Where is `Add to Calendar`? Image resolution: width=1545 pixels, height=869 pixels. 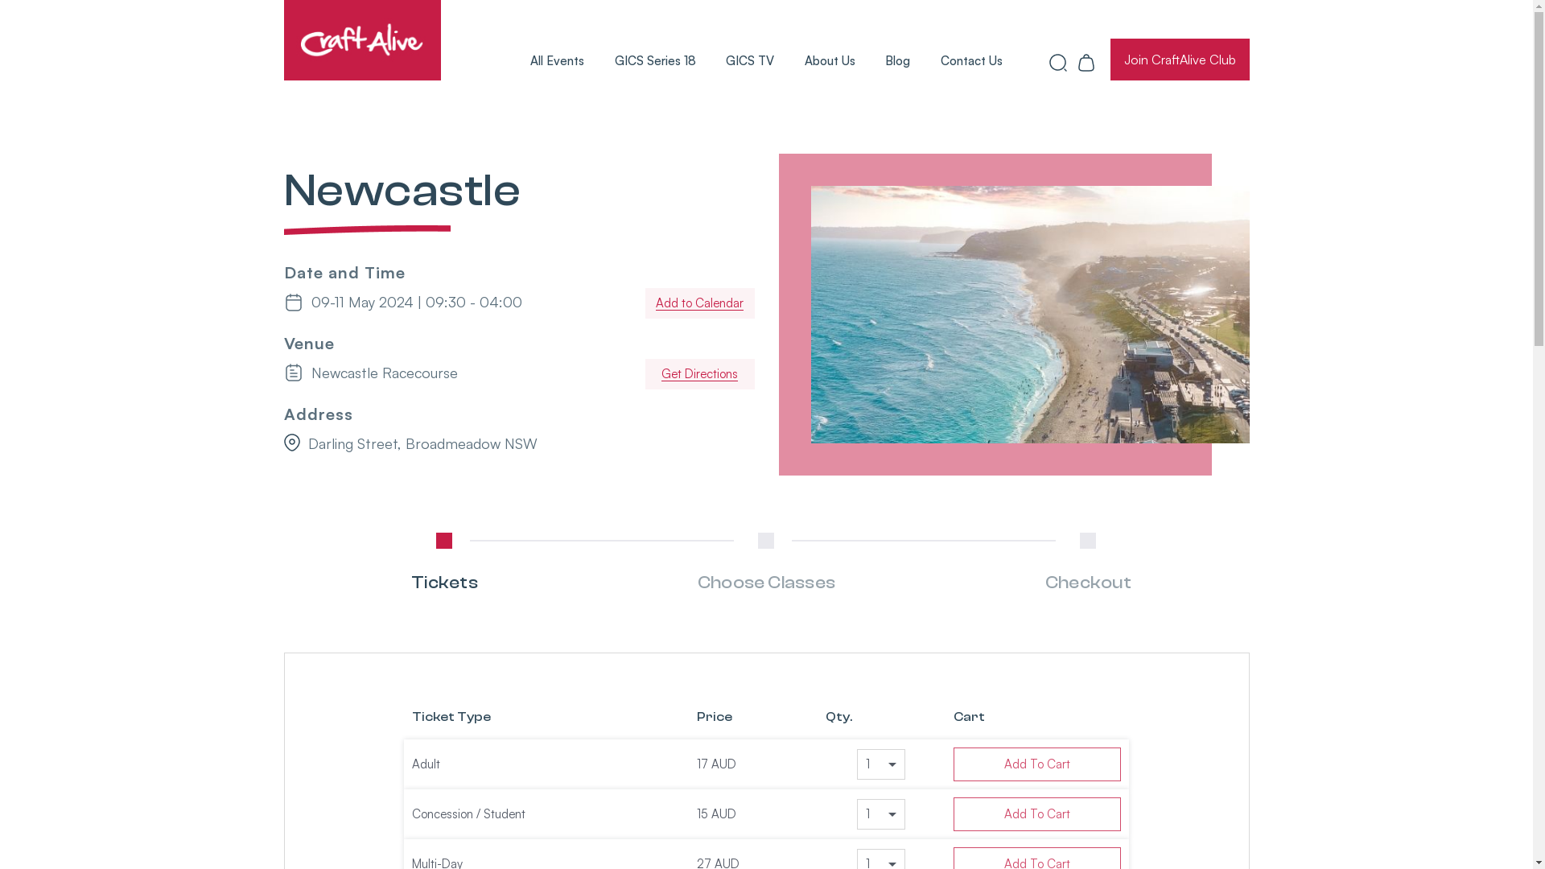 Add to Calendar is located at coordinates (700, 303).